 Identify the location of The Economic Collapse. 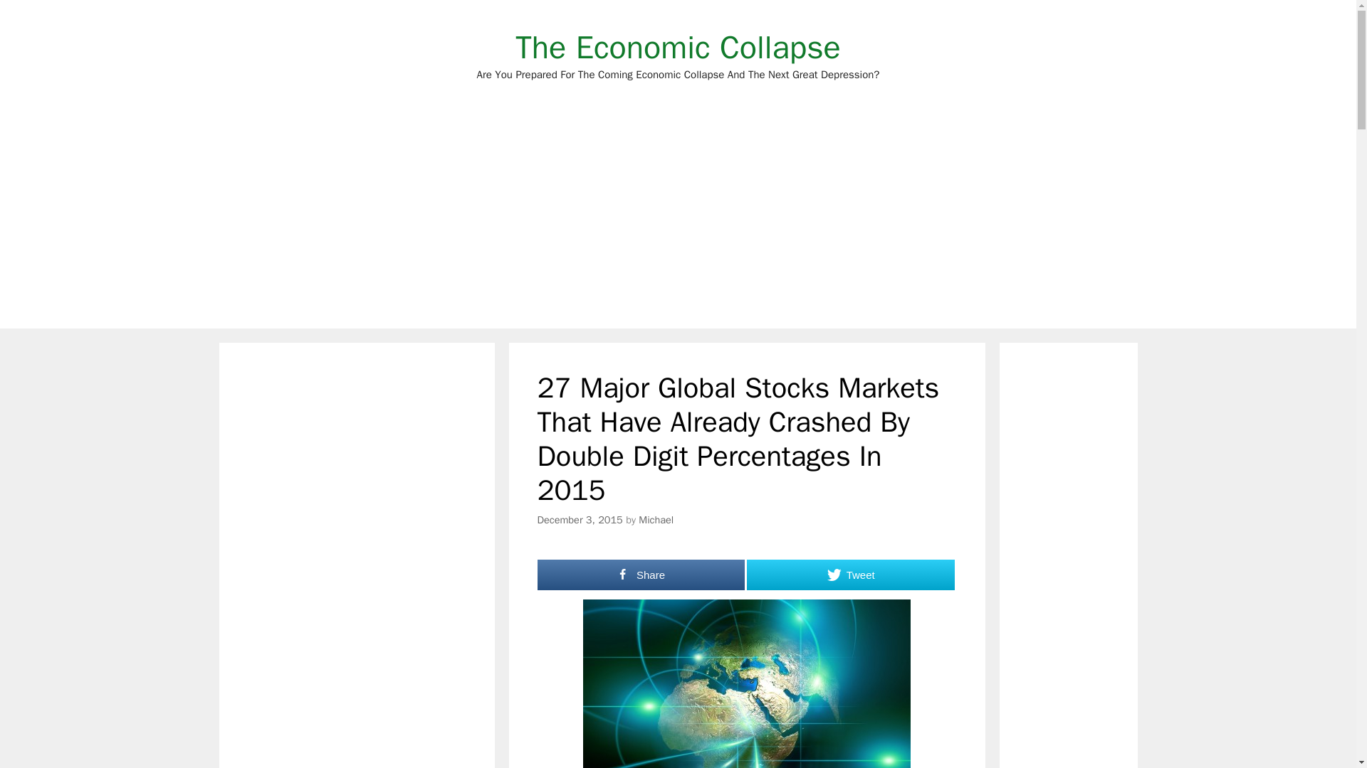
(678, 47).